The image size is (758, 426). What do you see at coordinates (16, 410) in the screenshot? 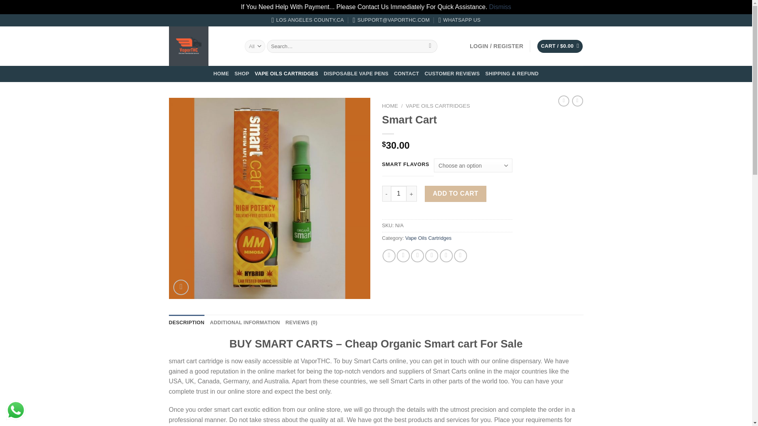
I see `WhatsApp us` at bounding box center [16, 410].